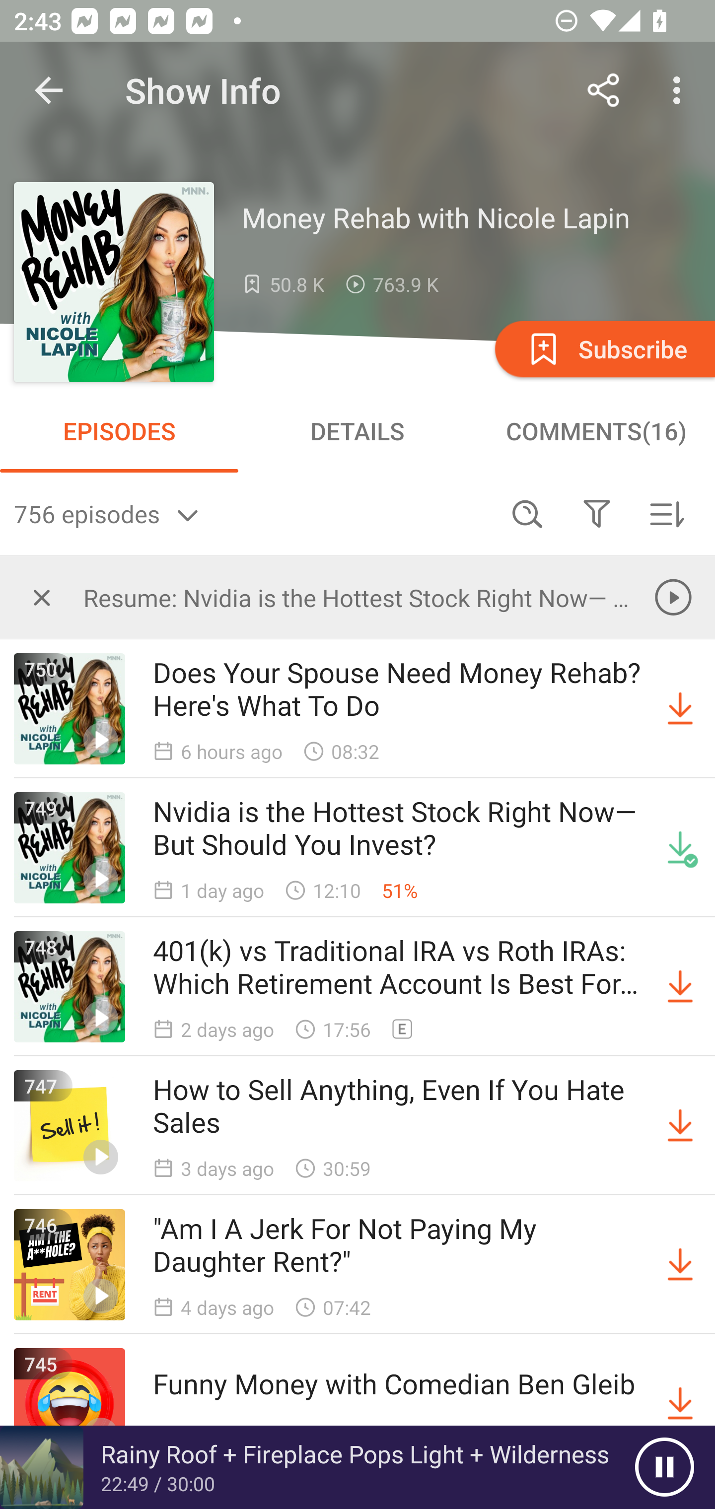  What do you see at coordinates (680, 90) in the screenshot?
I see `More options` at bounding box center [680, 90].